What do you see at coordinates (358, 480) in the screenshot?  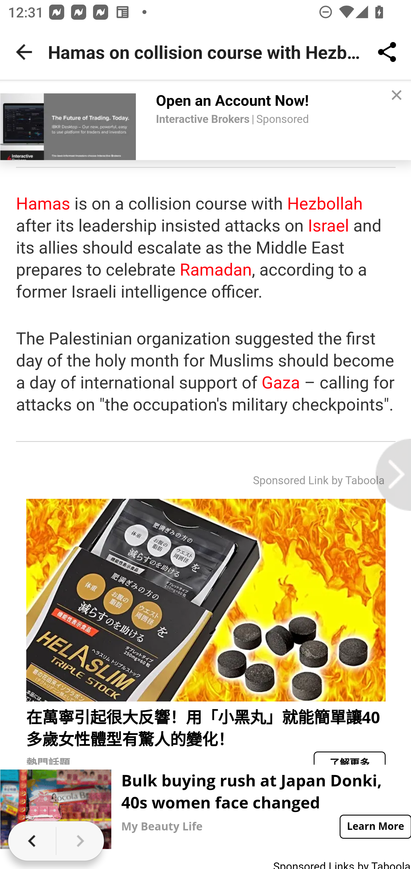 I see `by Taboola` at bounding box center [358, 480].